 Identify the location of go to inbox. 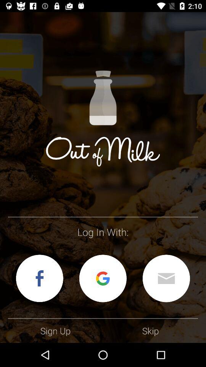
(166, 278).